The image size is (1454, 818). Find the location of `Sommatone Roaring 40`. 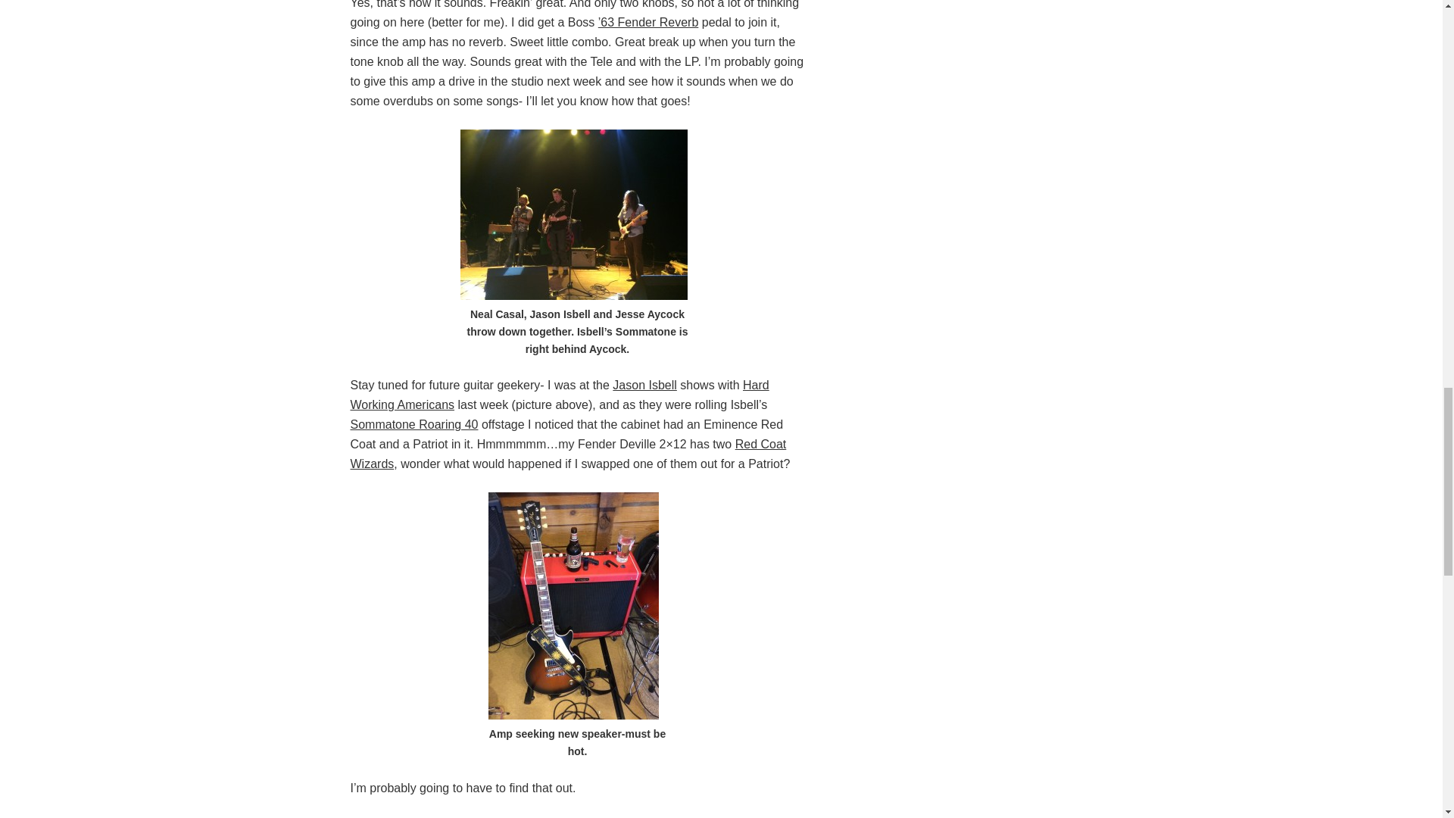

Sommatone Roaring 40 is located at coordinates (413, 424).